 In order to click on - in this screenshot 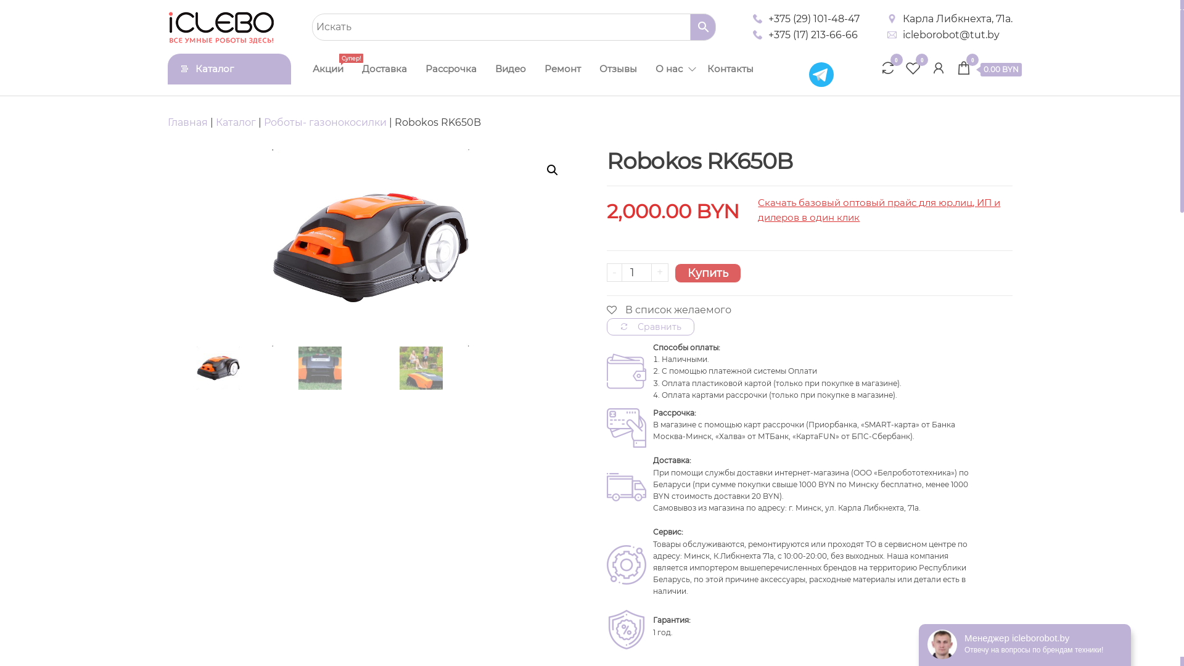, I will do `click(614, 273)`.